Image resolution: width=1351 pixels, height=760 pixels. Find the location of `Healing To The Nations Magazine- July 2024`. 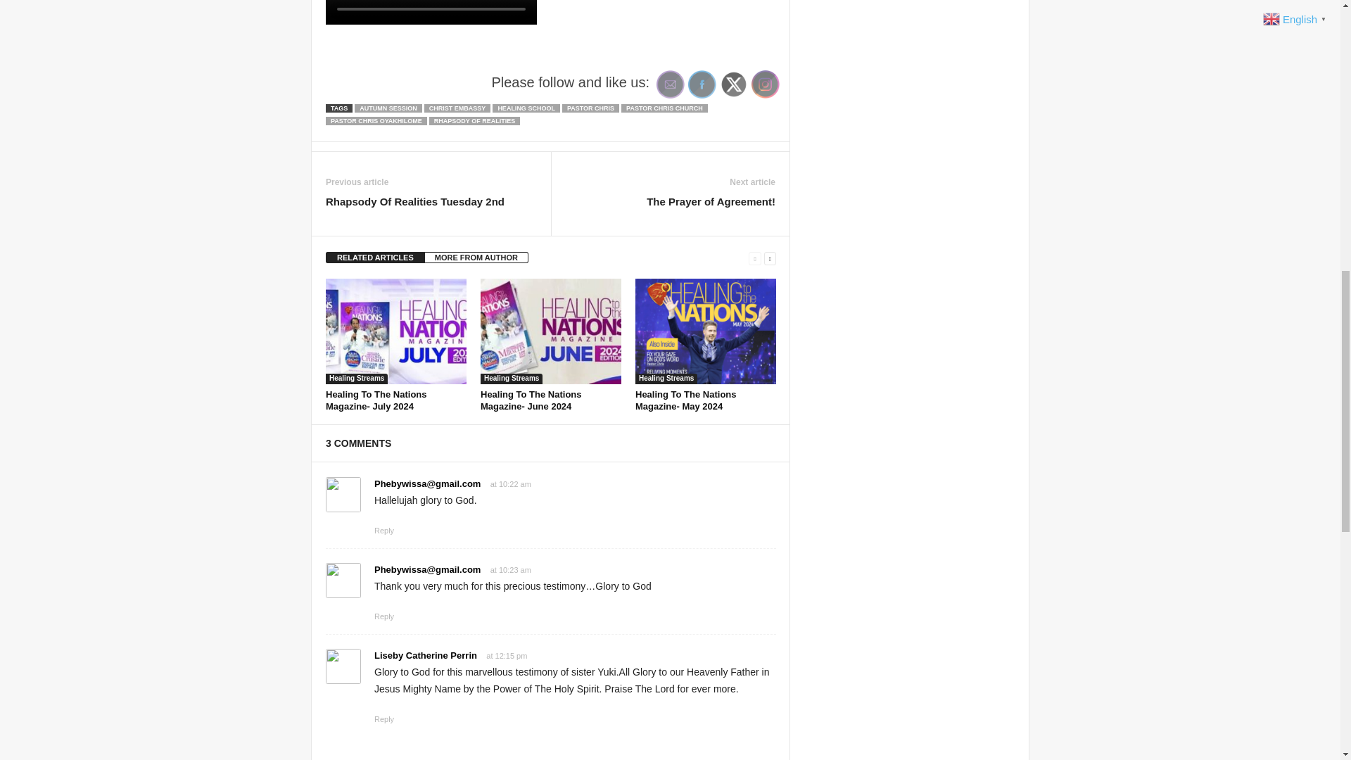

Healing To The Nations Magazine- July 2024 is located at coordinates (395, 331).